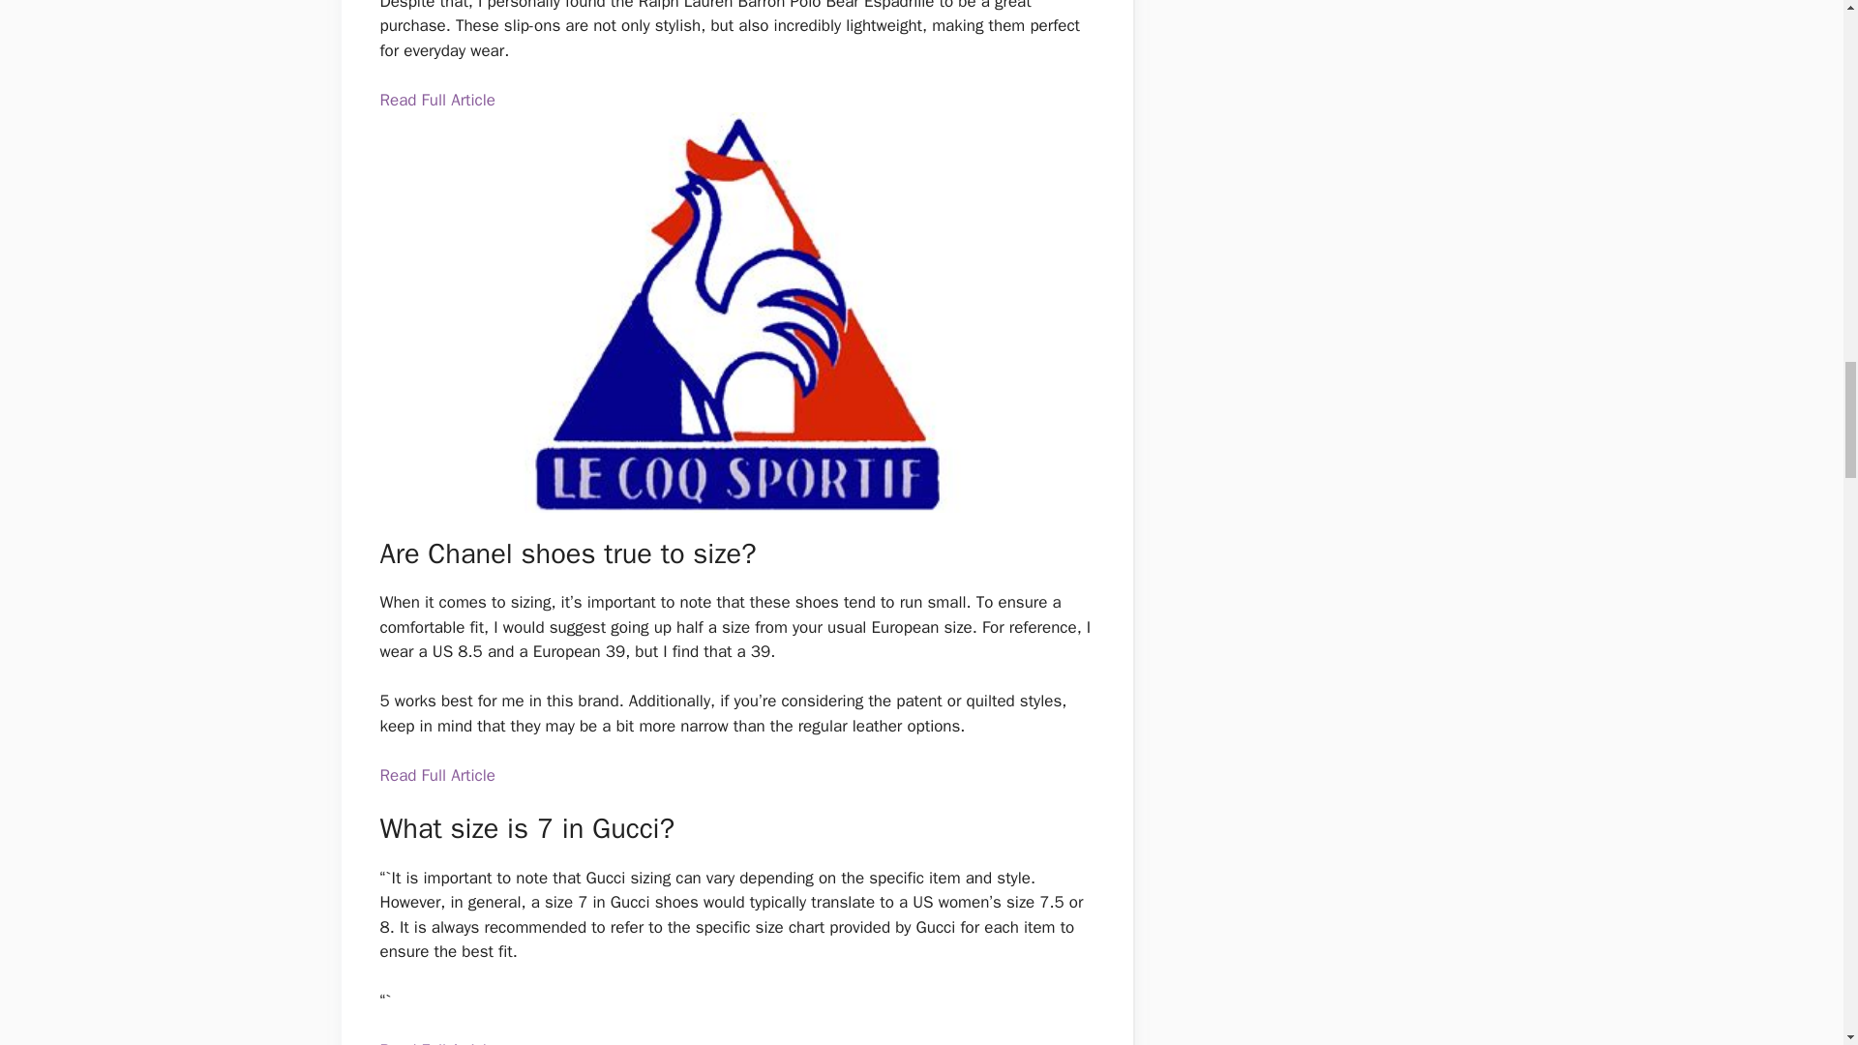  Describe the element at coordinates (435, 99) in the screenshot. I see `Read Full Article` at that location.